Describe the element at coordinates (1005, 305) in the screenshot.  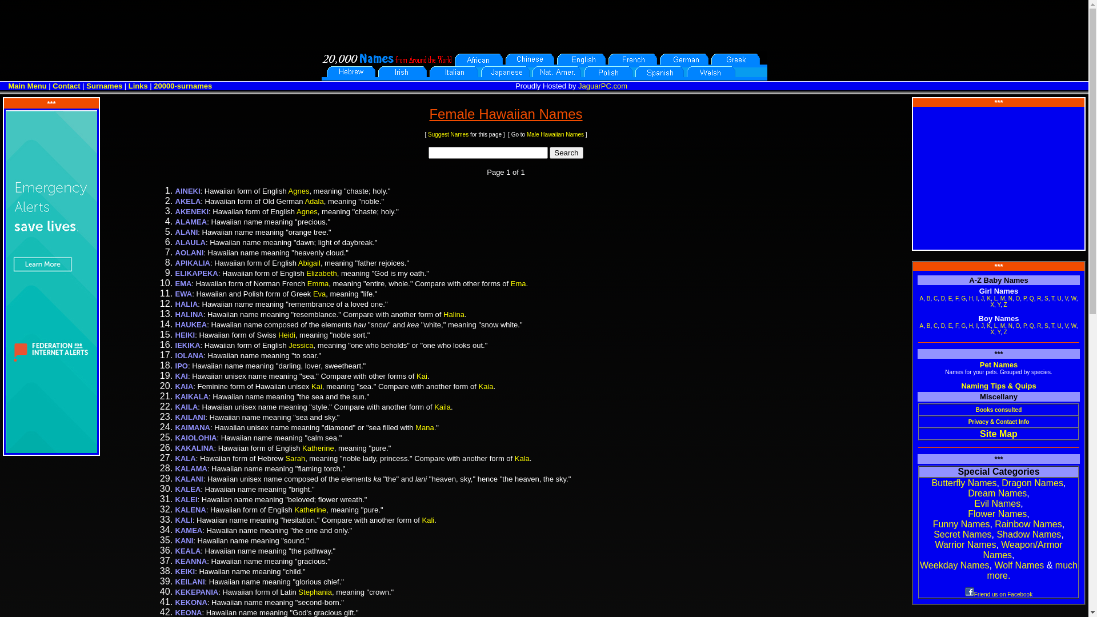
I see `Z` at that location.